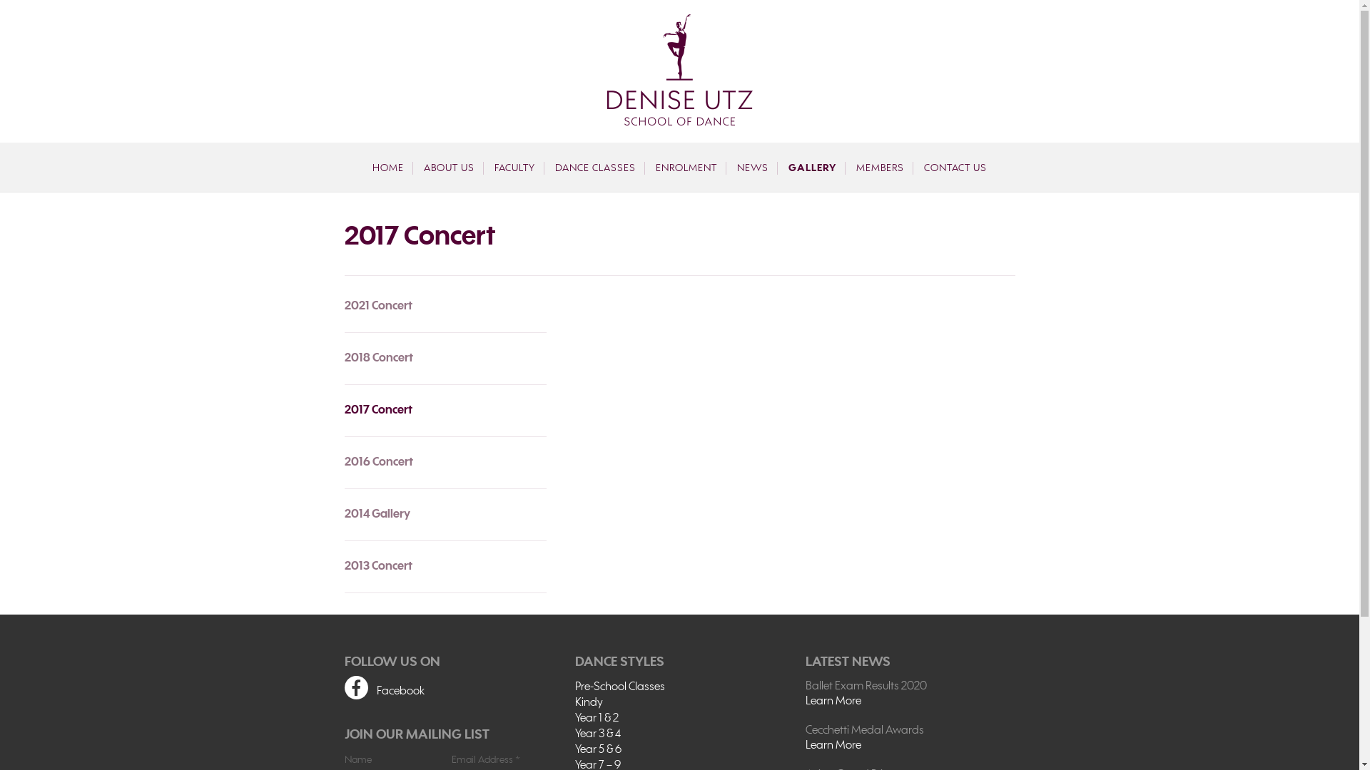 The width and height of the screenshot is (1370, 770). I want to click on Pre-School Classes, so click(679, 687).